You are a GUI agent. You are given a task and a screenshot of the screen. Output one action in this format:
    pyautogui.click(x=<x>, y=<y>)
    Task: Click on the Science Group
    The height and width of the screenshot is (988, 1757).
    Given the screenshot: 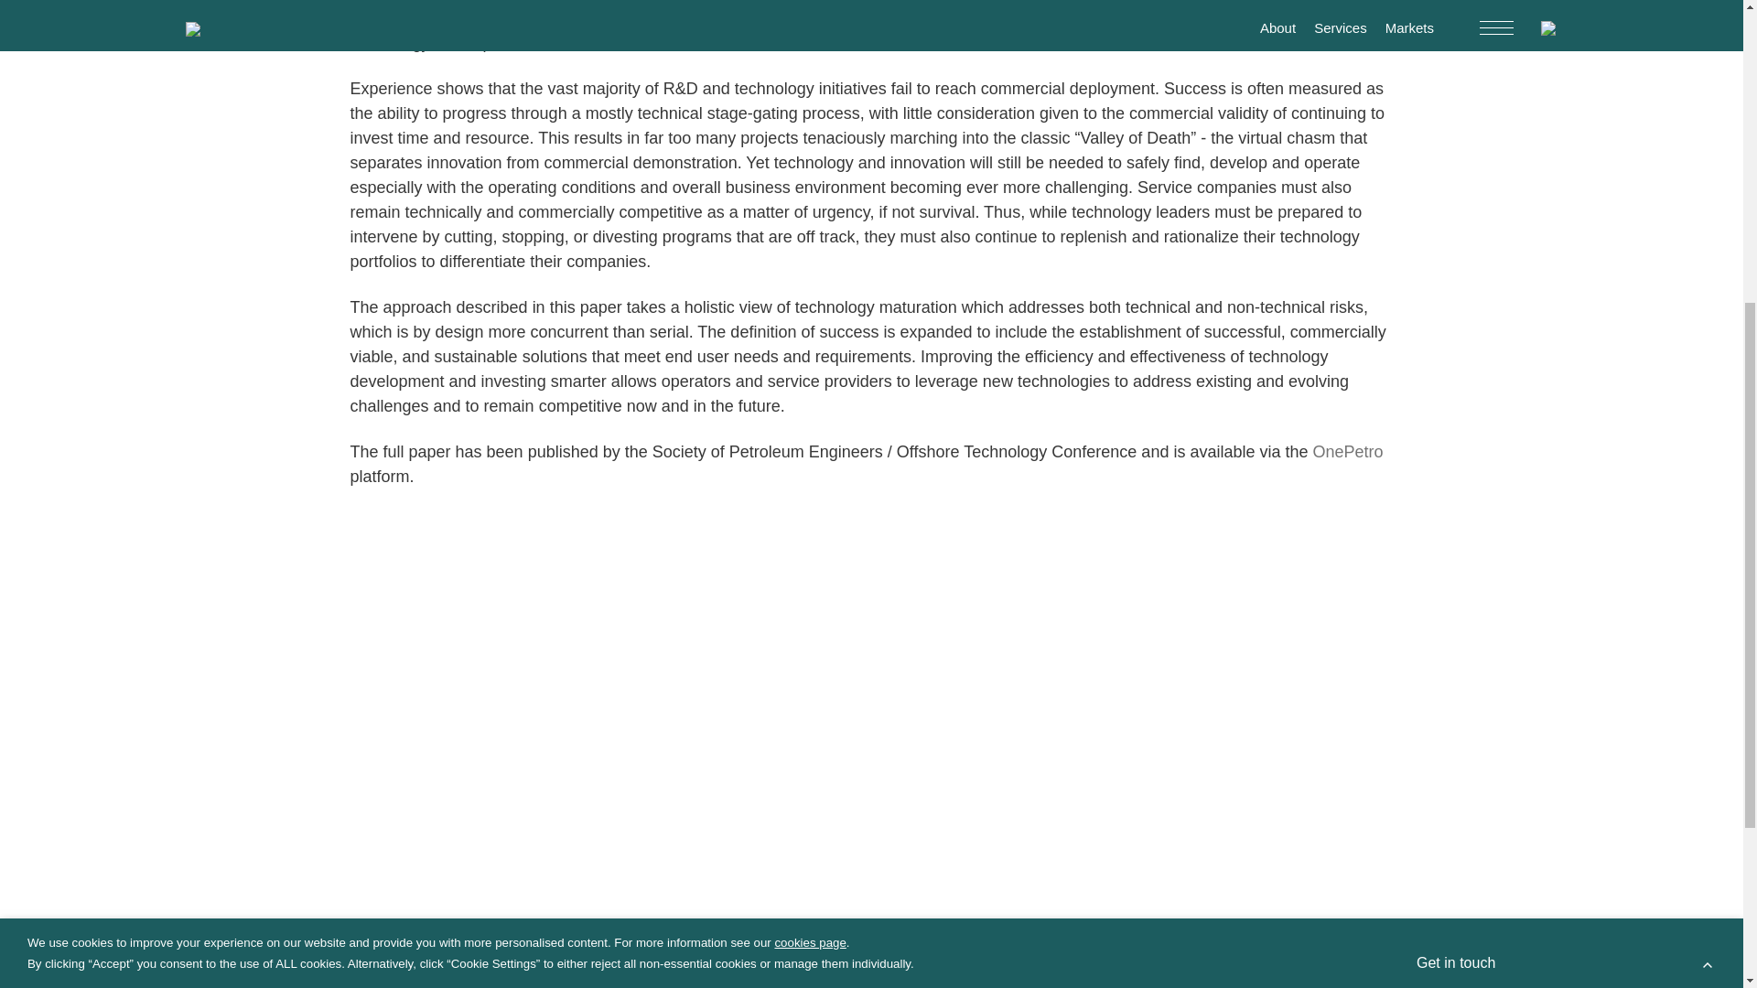 What is the action you would take?
    pyautogui.click(x=427, y=258)
    